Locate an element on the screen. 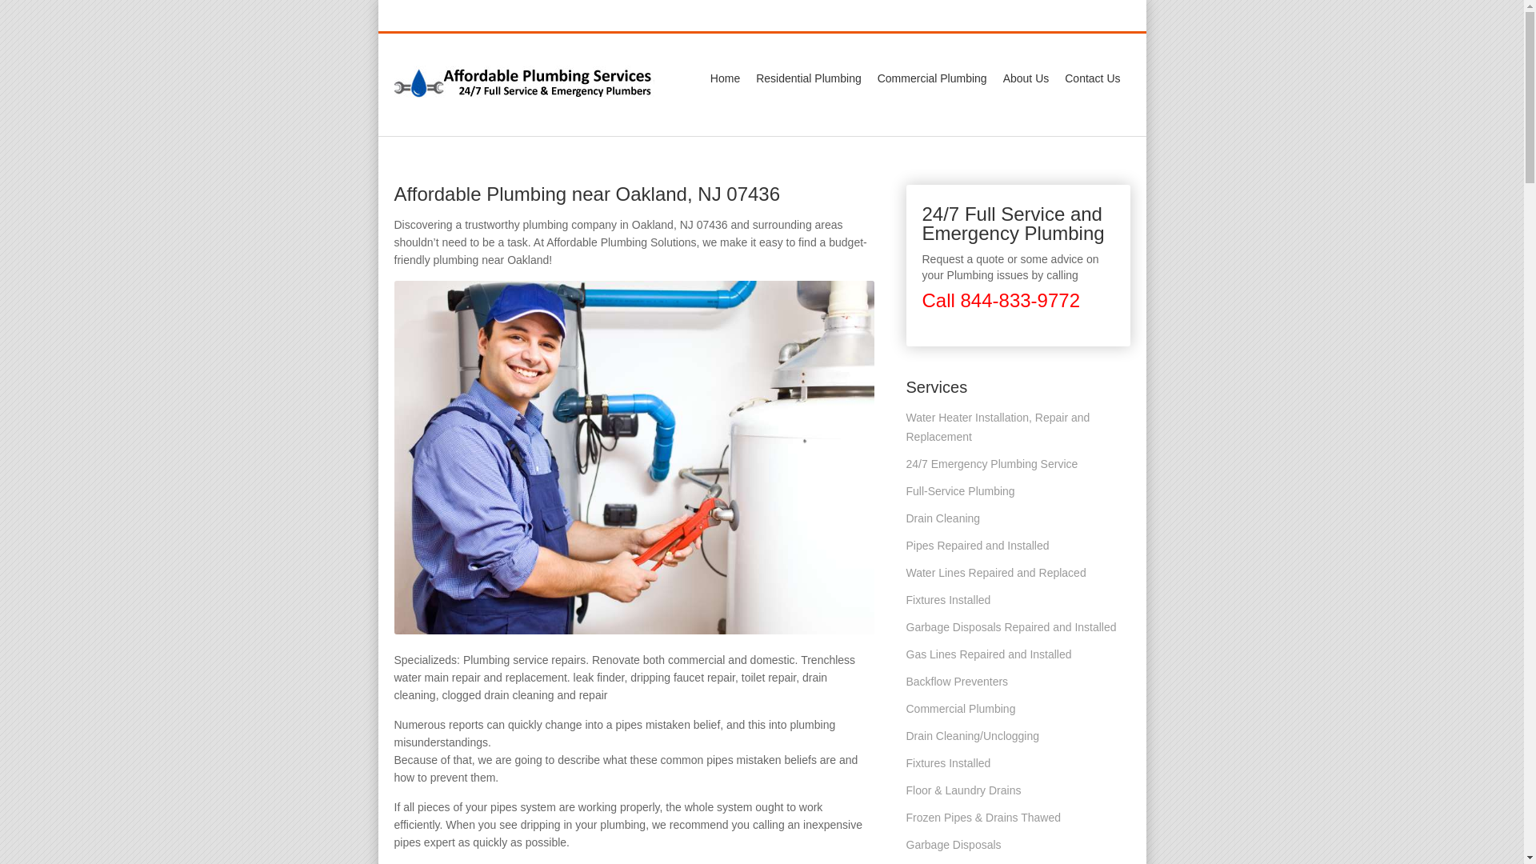 This screenshot has height=864, width=1536. Commercial Plumbing is located at coordinates (932, 78).